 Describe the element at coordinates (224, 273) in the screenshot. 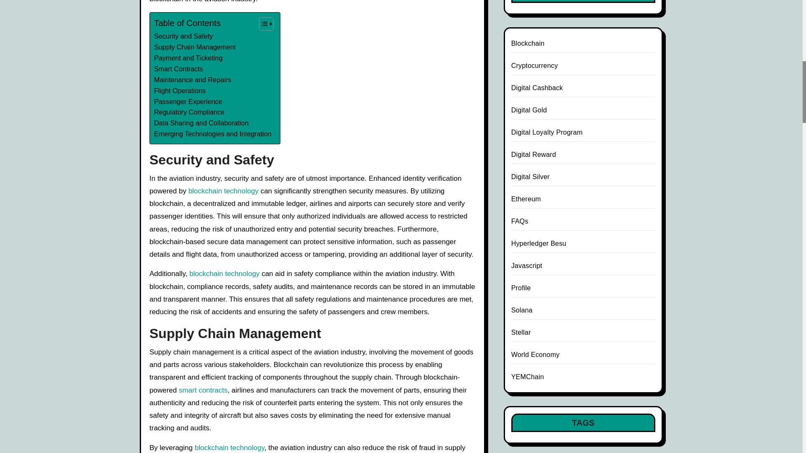

I see `blockchain technology` at that location.